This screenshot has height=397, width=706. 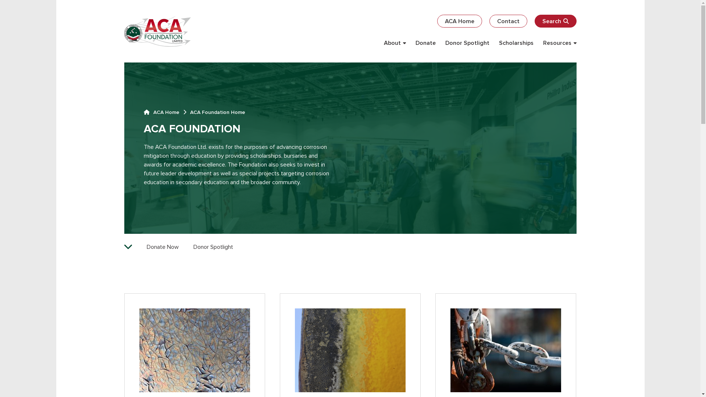 I want to click on Resources, so click(x=560, y=43).